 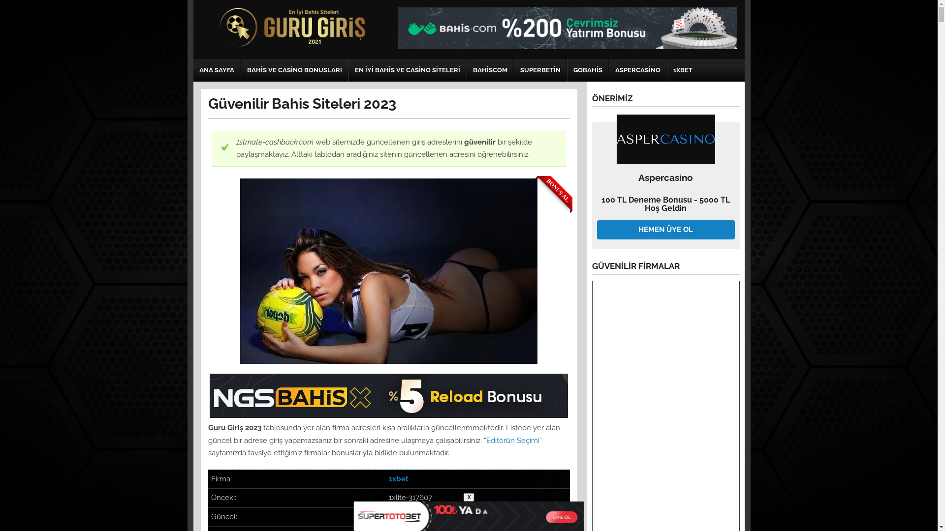 What do you see at coordinates (469, 498) in the screenshot?
I see `X` at bounding box center [469, 498].